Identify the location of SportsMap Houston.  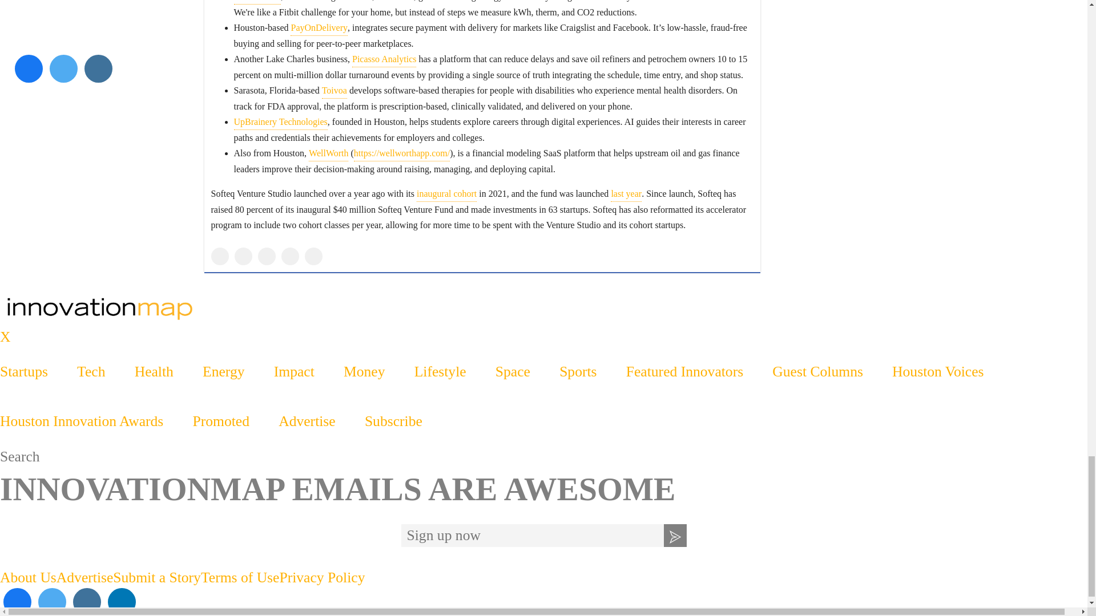
(543, 309).